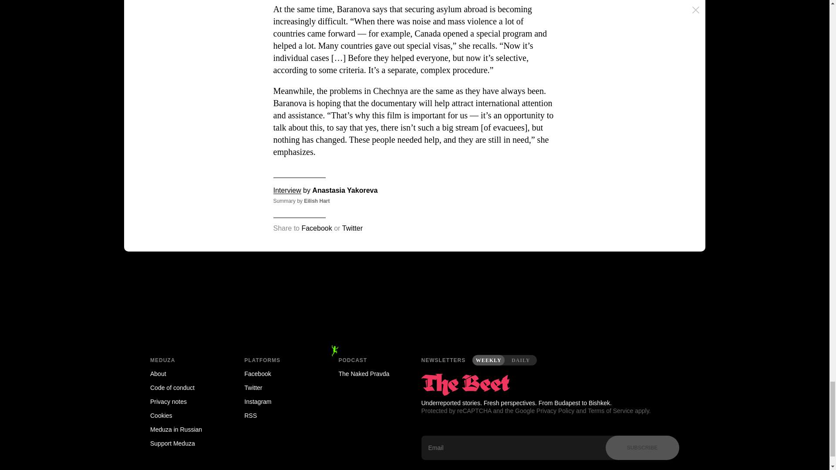 Image resolution: width=836 pixels, height=470 pixels. I want to click on Facebook, so click(279, 373).